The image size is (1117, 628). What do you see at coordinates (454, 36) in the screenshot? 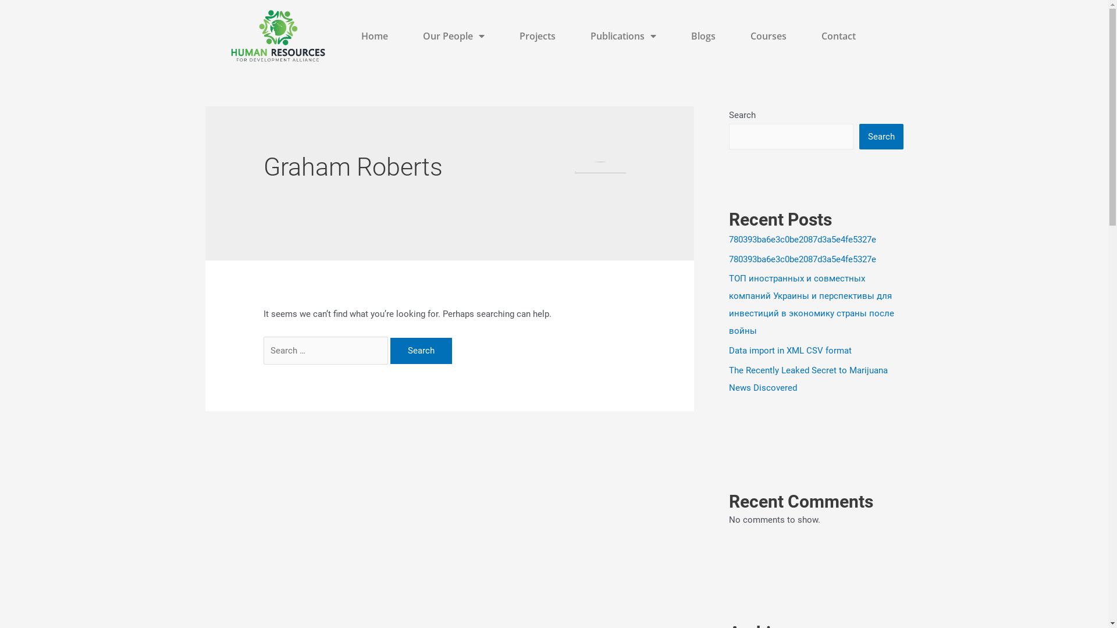
I see `Our People` at bounding box center [454, 36].